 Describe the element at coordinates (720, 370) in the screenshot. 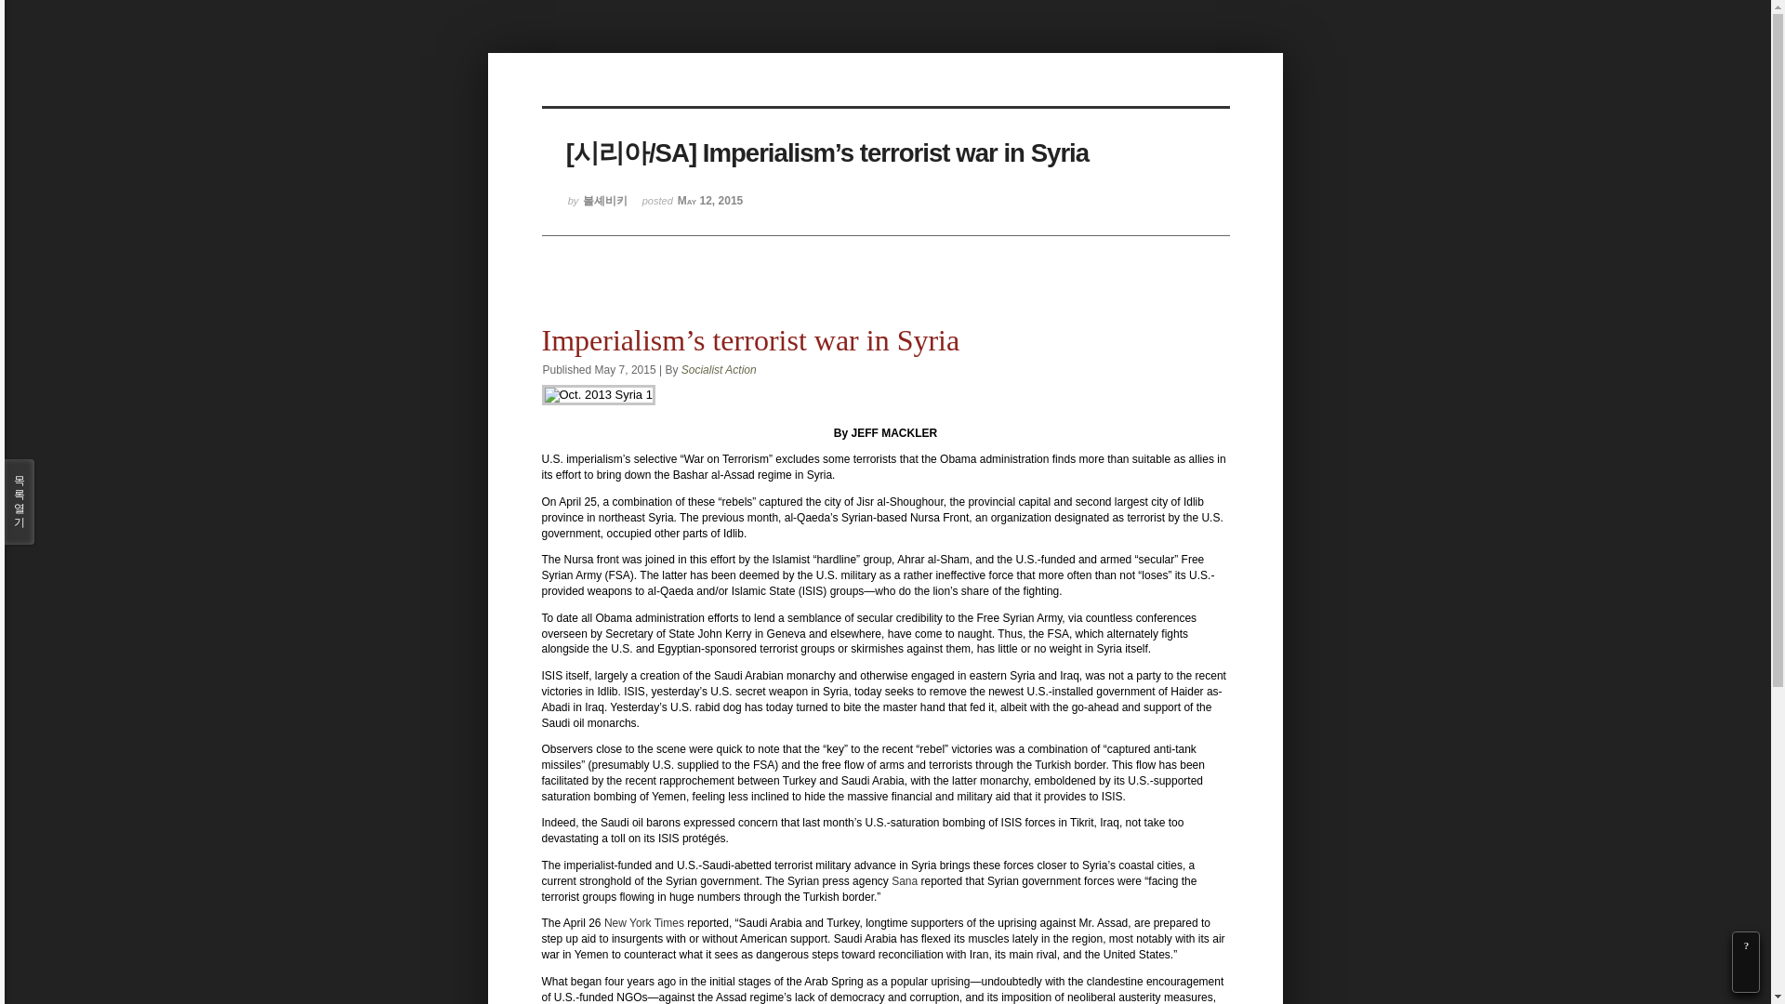

I see `Socialist Action` at that location.